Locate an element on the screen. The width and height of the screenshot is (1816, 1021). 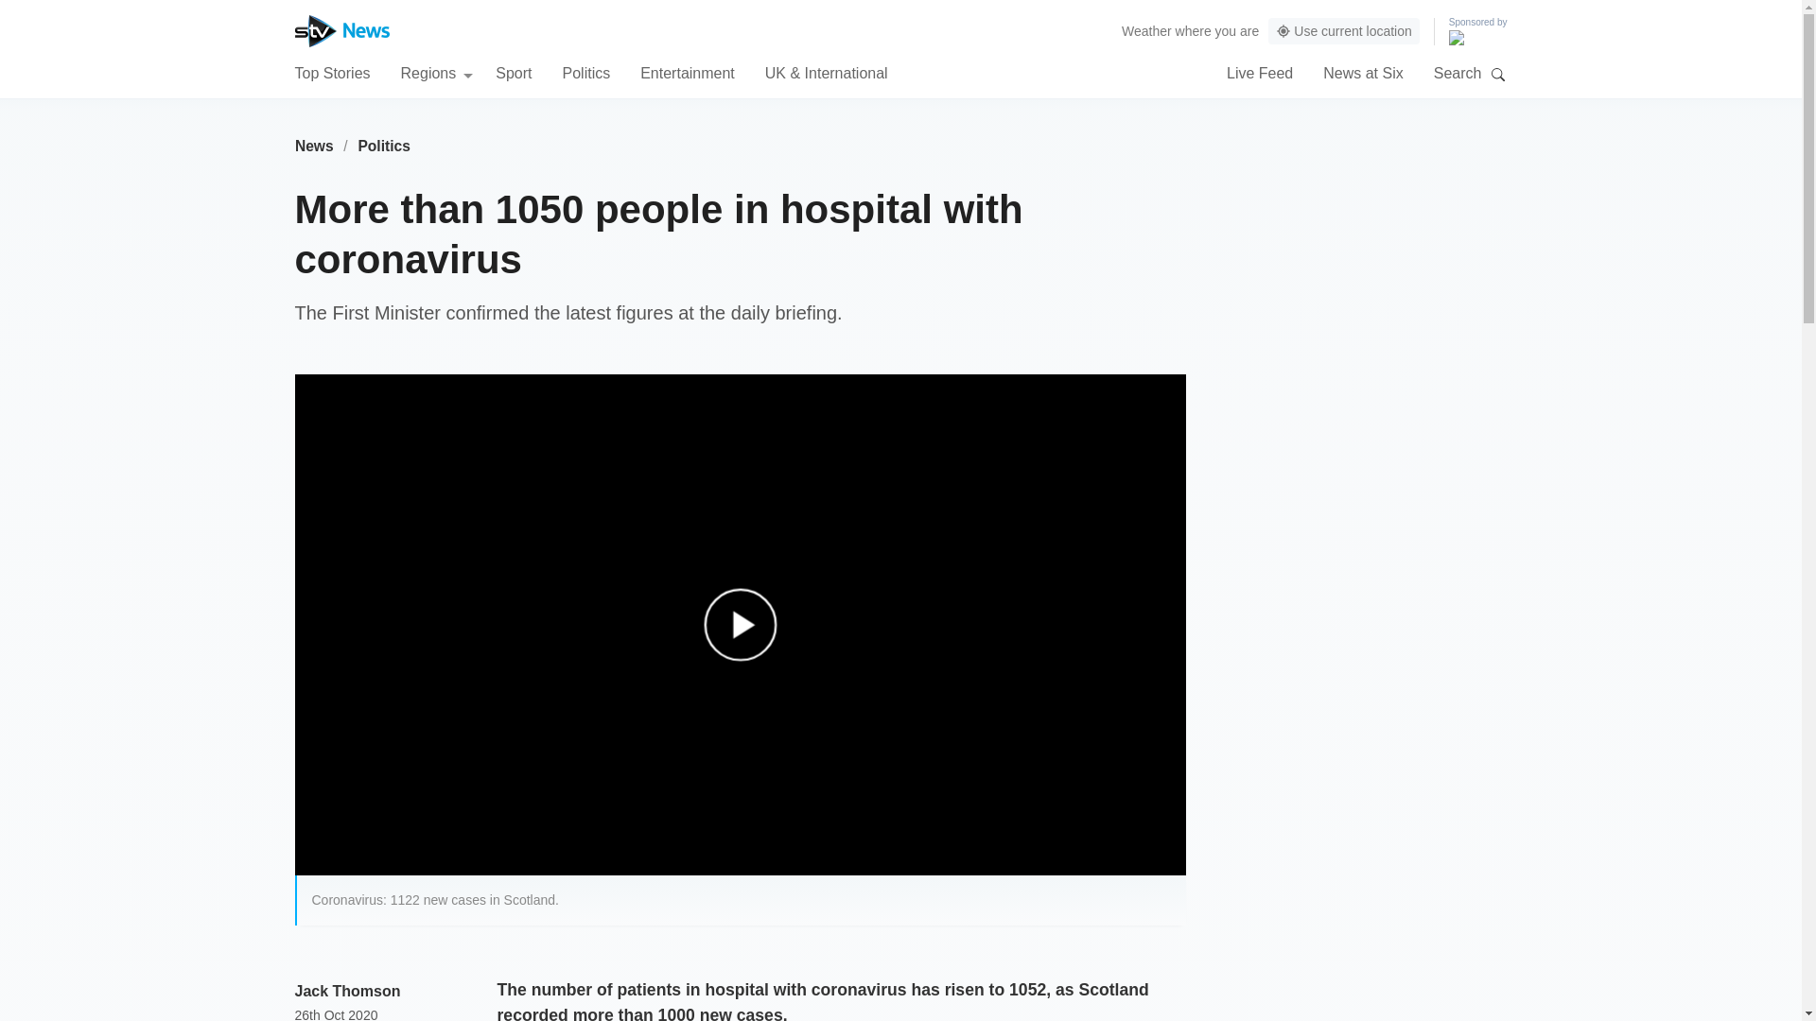
Play Video is located at coordinates (749, 633).